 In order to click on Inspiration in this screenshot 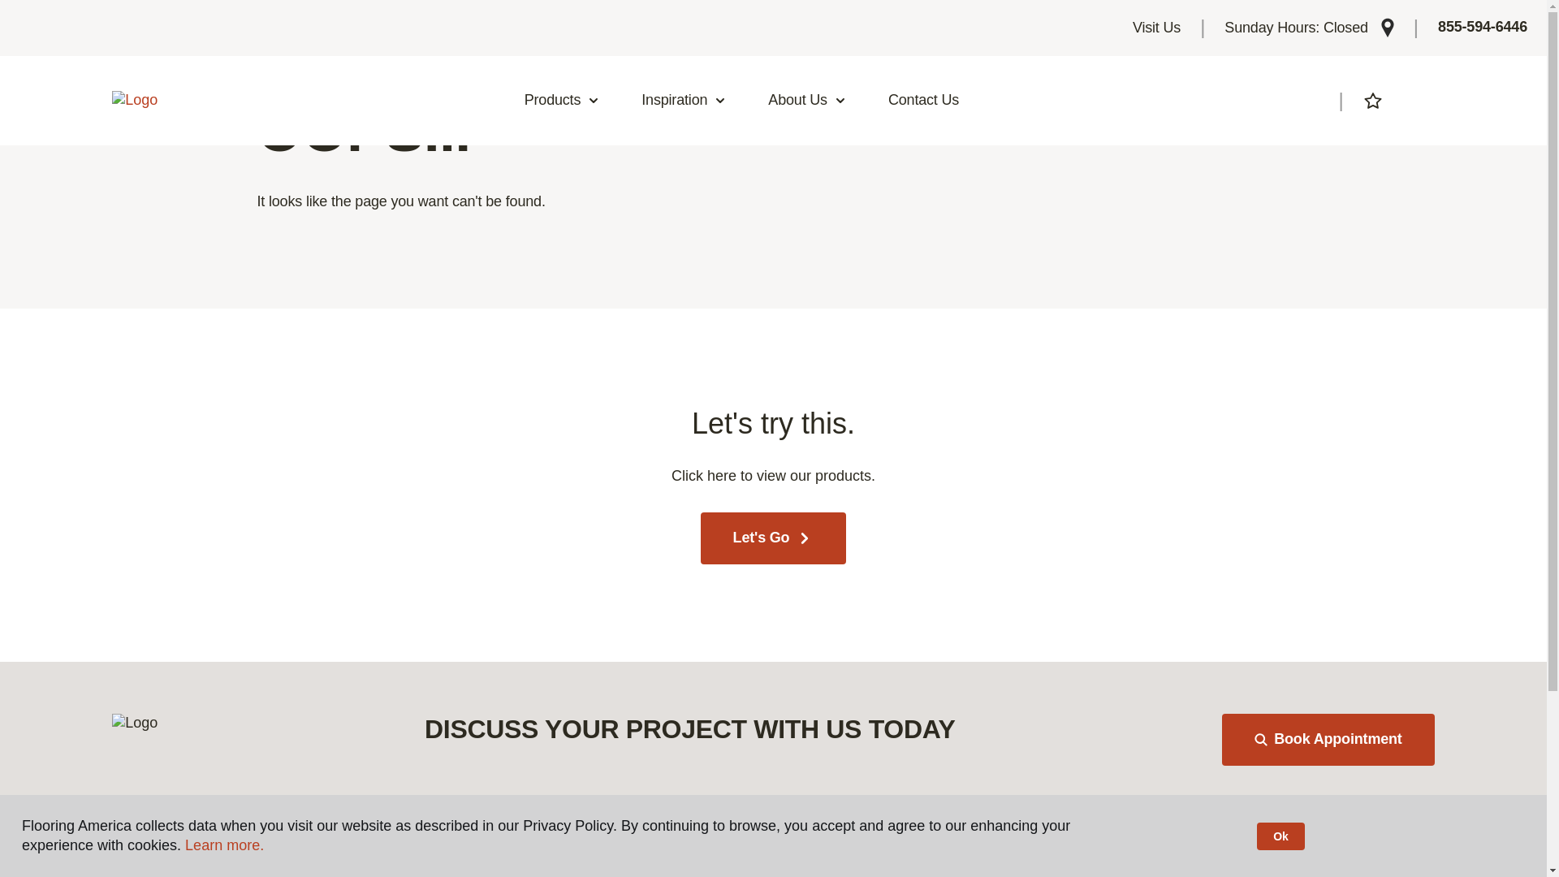, I will do `click(684, 101)`.